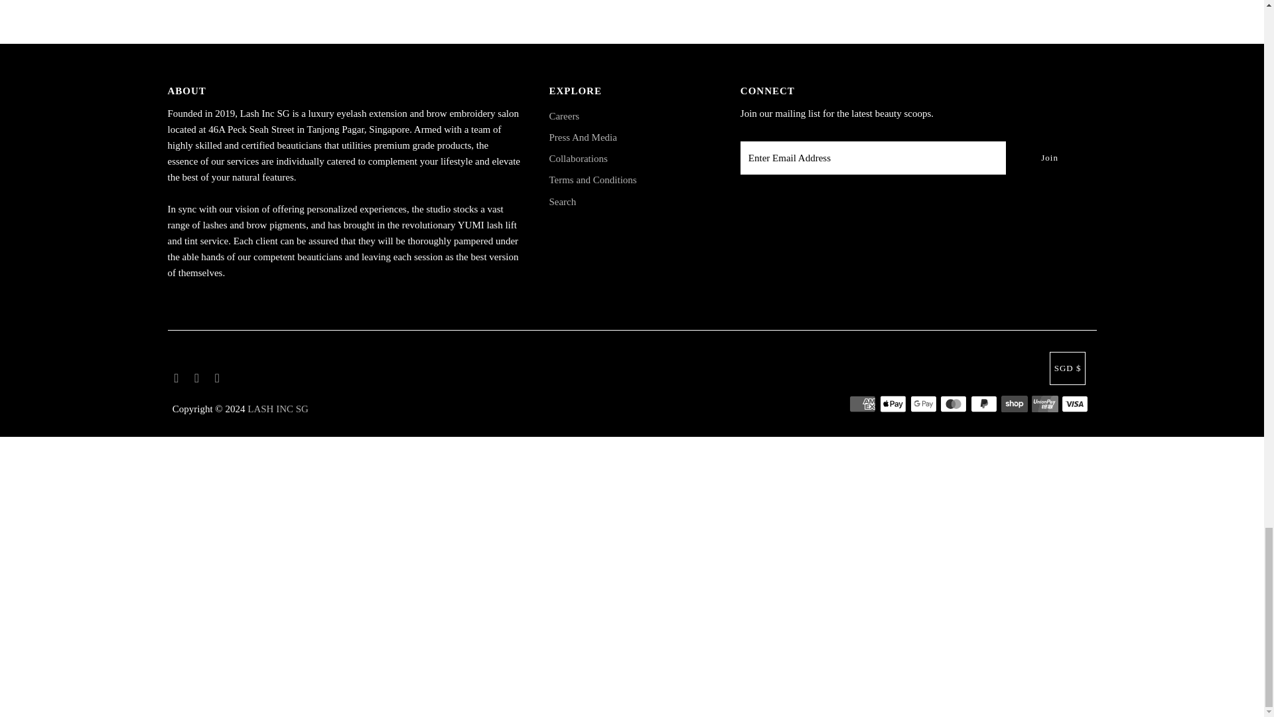  I want to click on Shop Pay, so click(1015, 404).